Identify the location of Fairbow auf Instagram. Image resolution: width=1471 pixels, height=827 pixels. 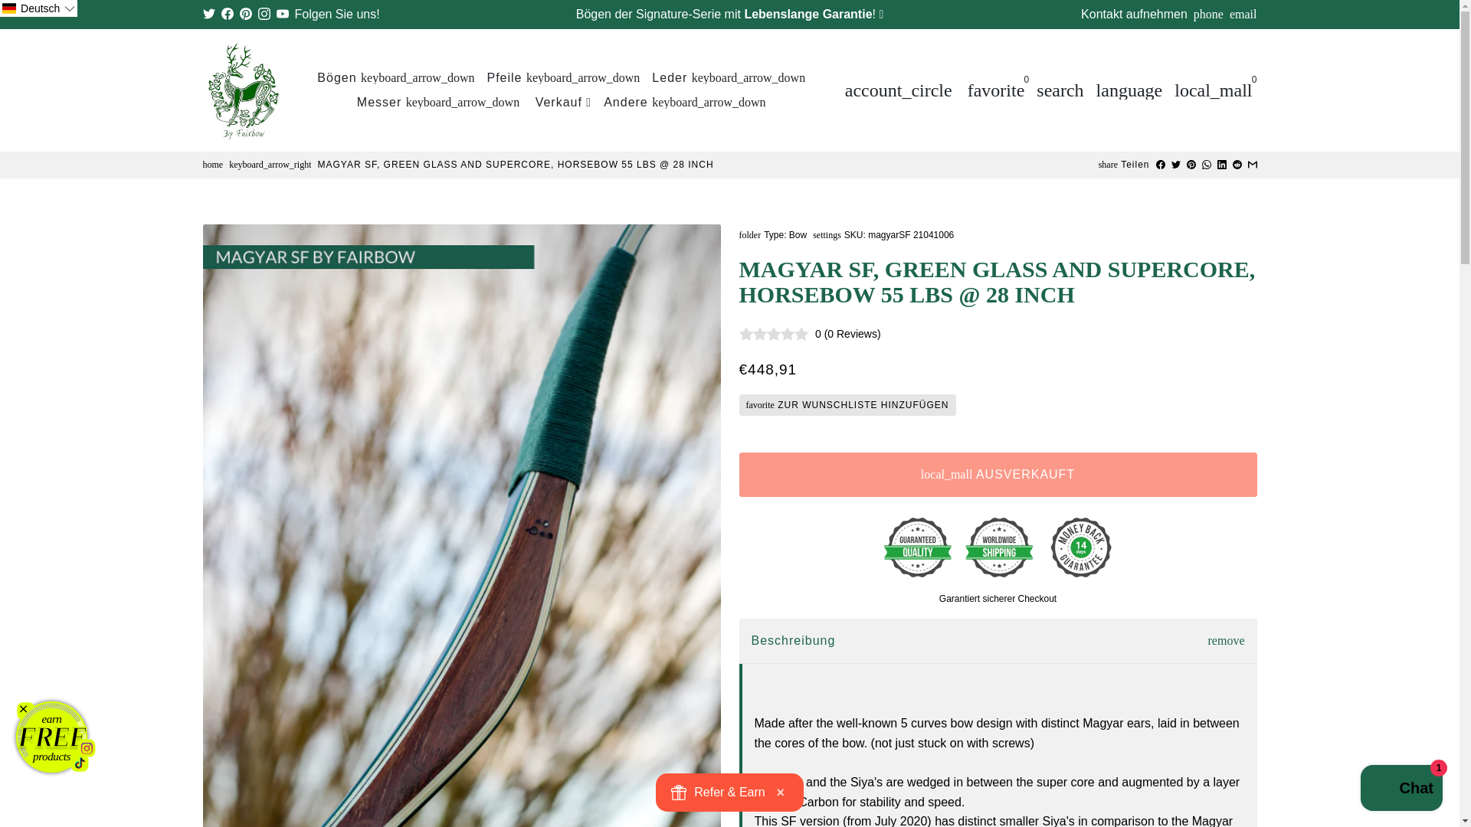
(264, 14).